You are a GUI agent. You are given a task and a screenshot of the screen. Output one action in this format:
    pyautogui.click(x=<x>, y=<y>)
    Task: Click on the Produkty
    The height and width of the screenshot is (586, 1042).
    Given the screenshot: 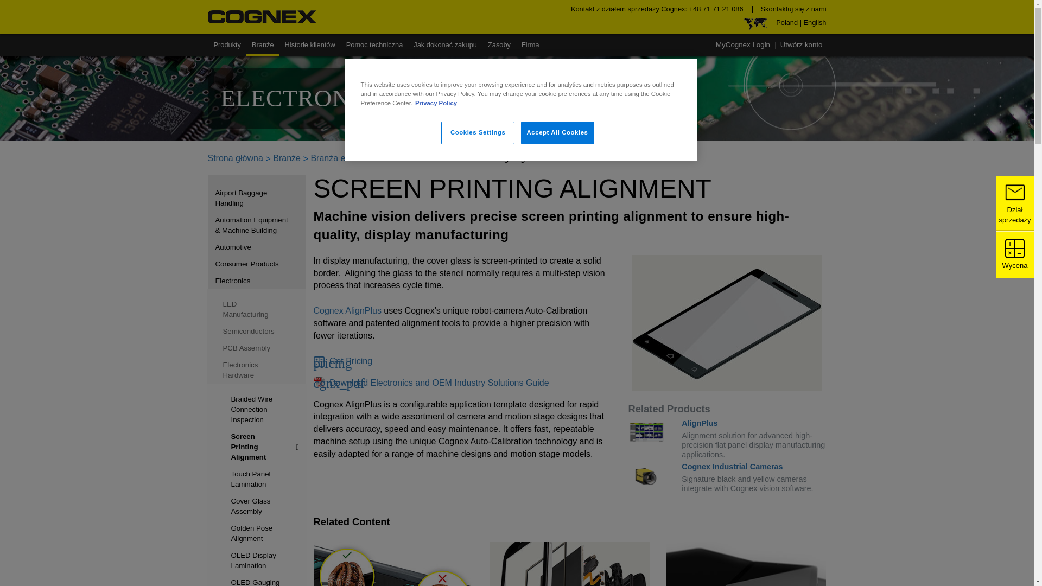 What is the action you would take?
    pyautogui.click(x=228, y=44)
    